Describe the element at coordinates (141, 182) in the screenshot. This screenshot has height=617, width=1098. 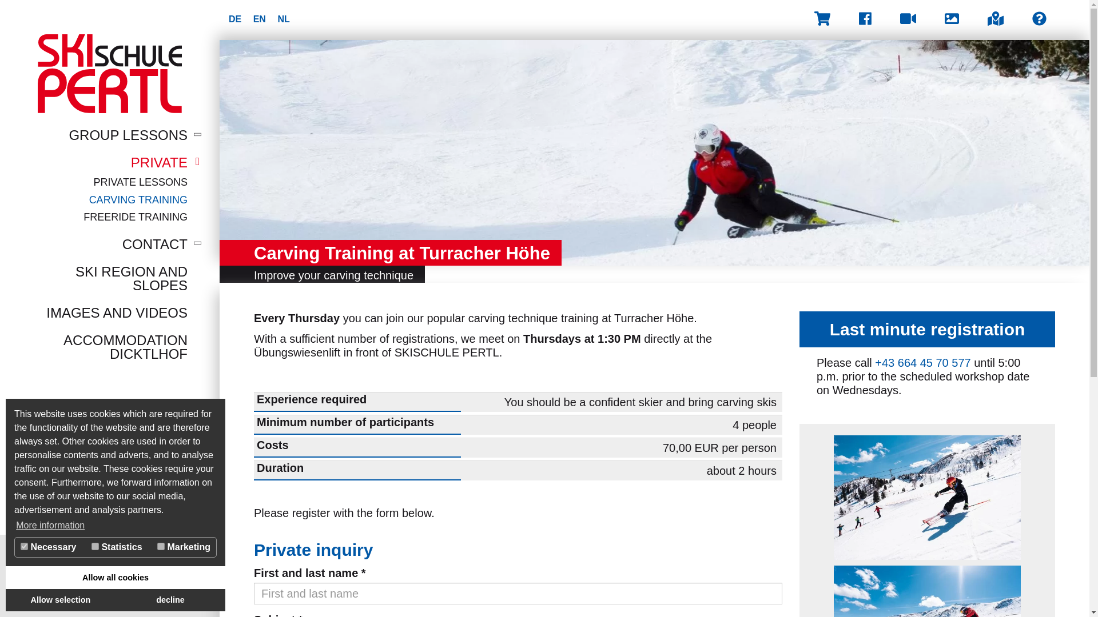
I see `PRIVATE LESSONS` at that location.